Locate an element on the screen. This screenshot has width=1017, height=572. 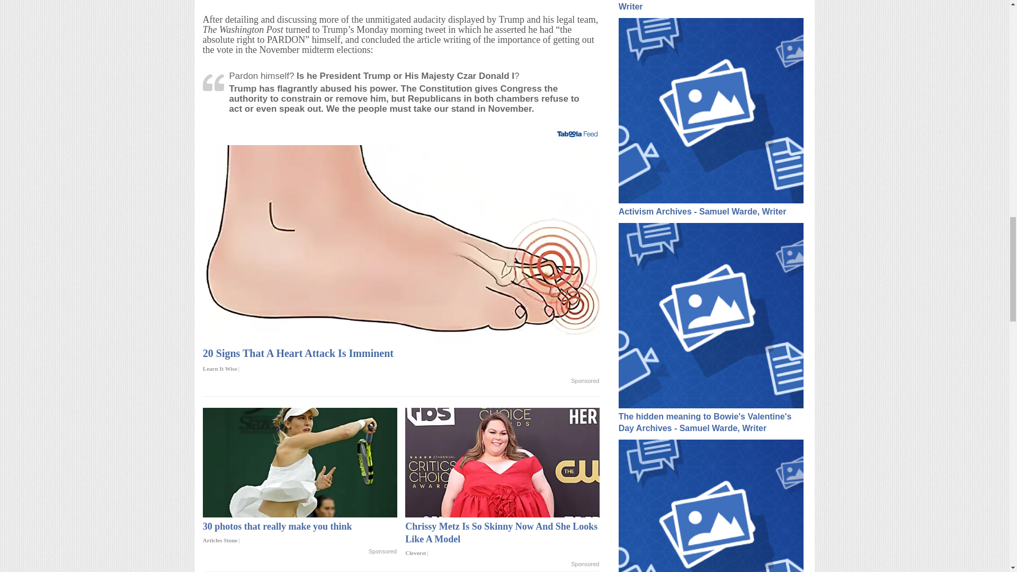
20 Signs That A Heart Attack Is Imminent is located at coordinates (401, 361).